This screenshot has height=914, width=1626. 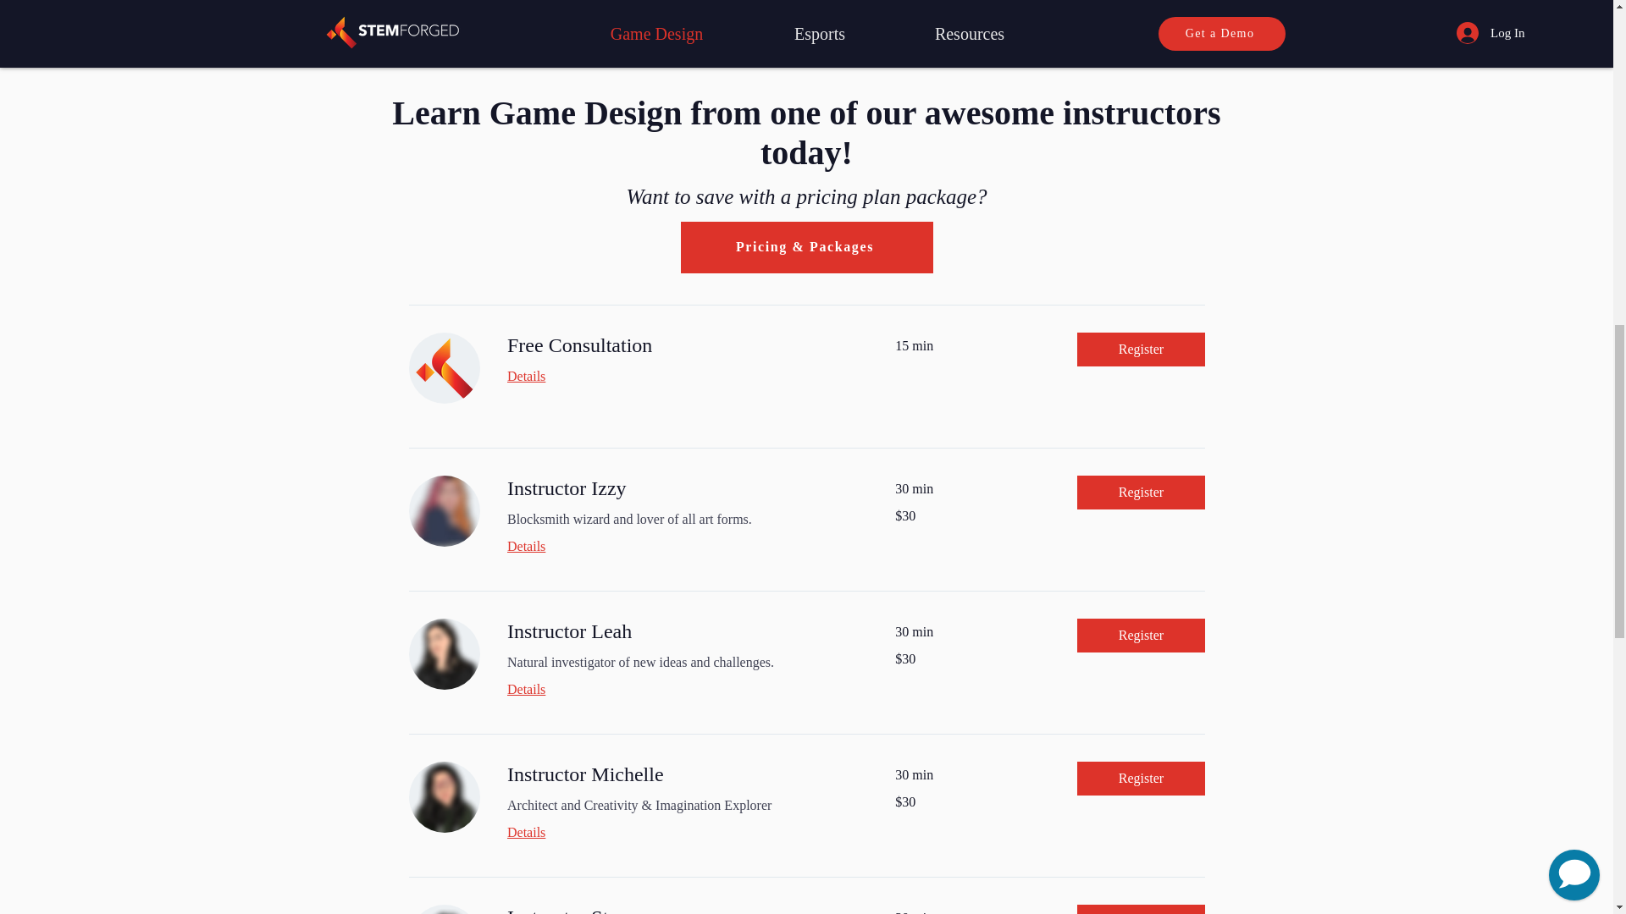 What do you see at coordinates (679, 690) in the screenshot?
I see `Details` at bounding box center [679, 690].